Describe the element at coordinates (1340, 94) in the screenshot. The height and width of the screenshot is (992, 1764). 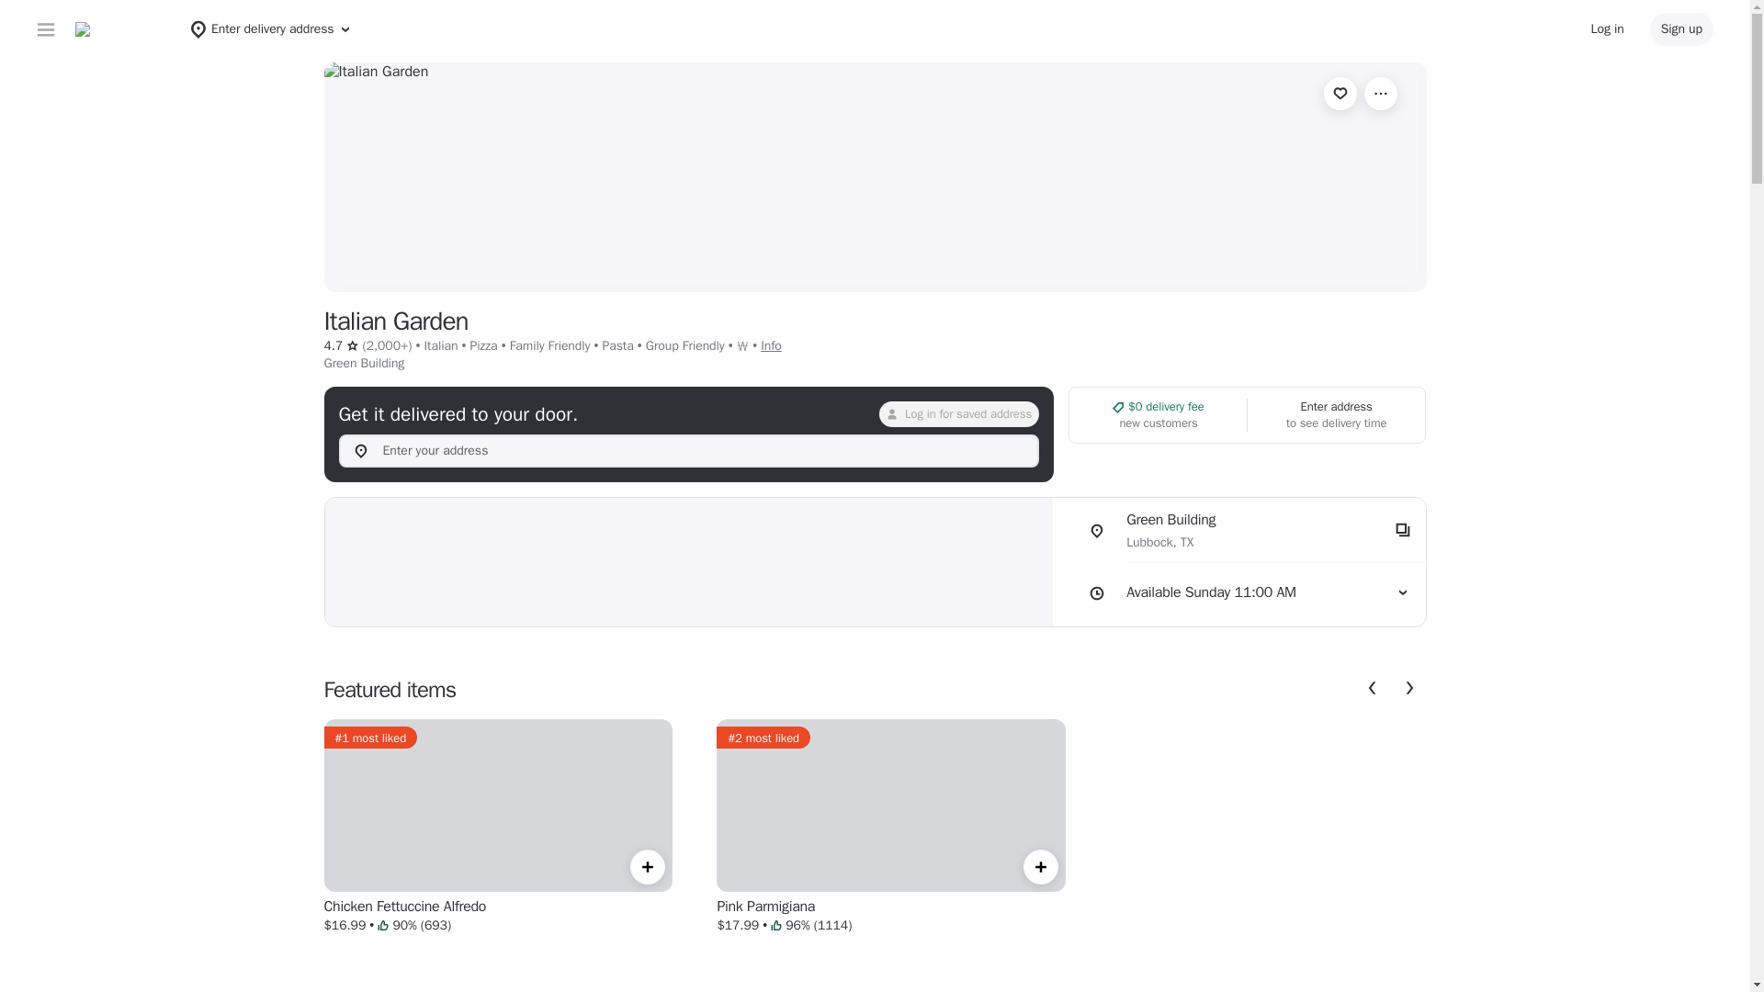
I see `Add to favorites` at that location.